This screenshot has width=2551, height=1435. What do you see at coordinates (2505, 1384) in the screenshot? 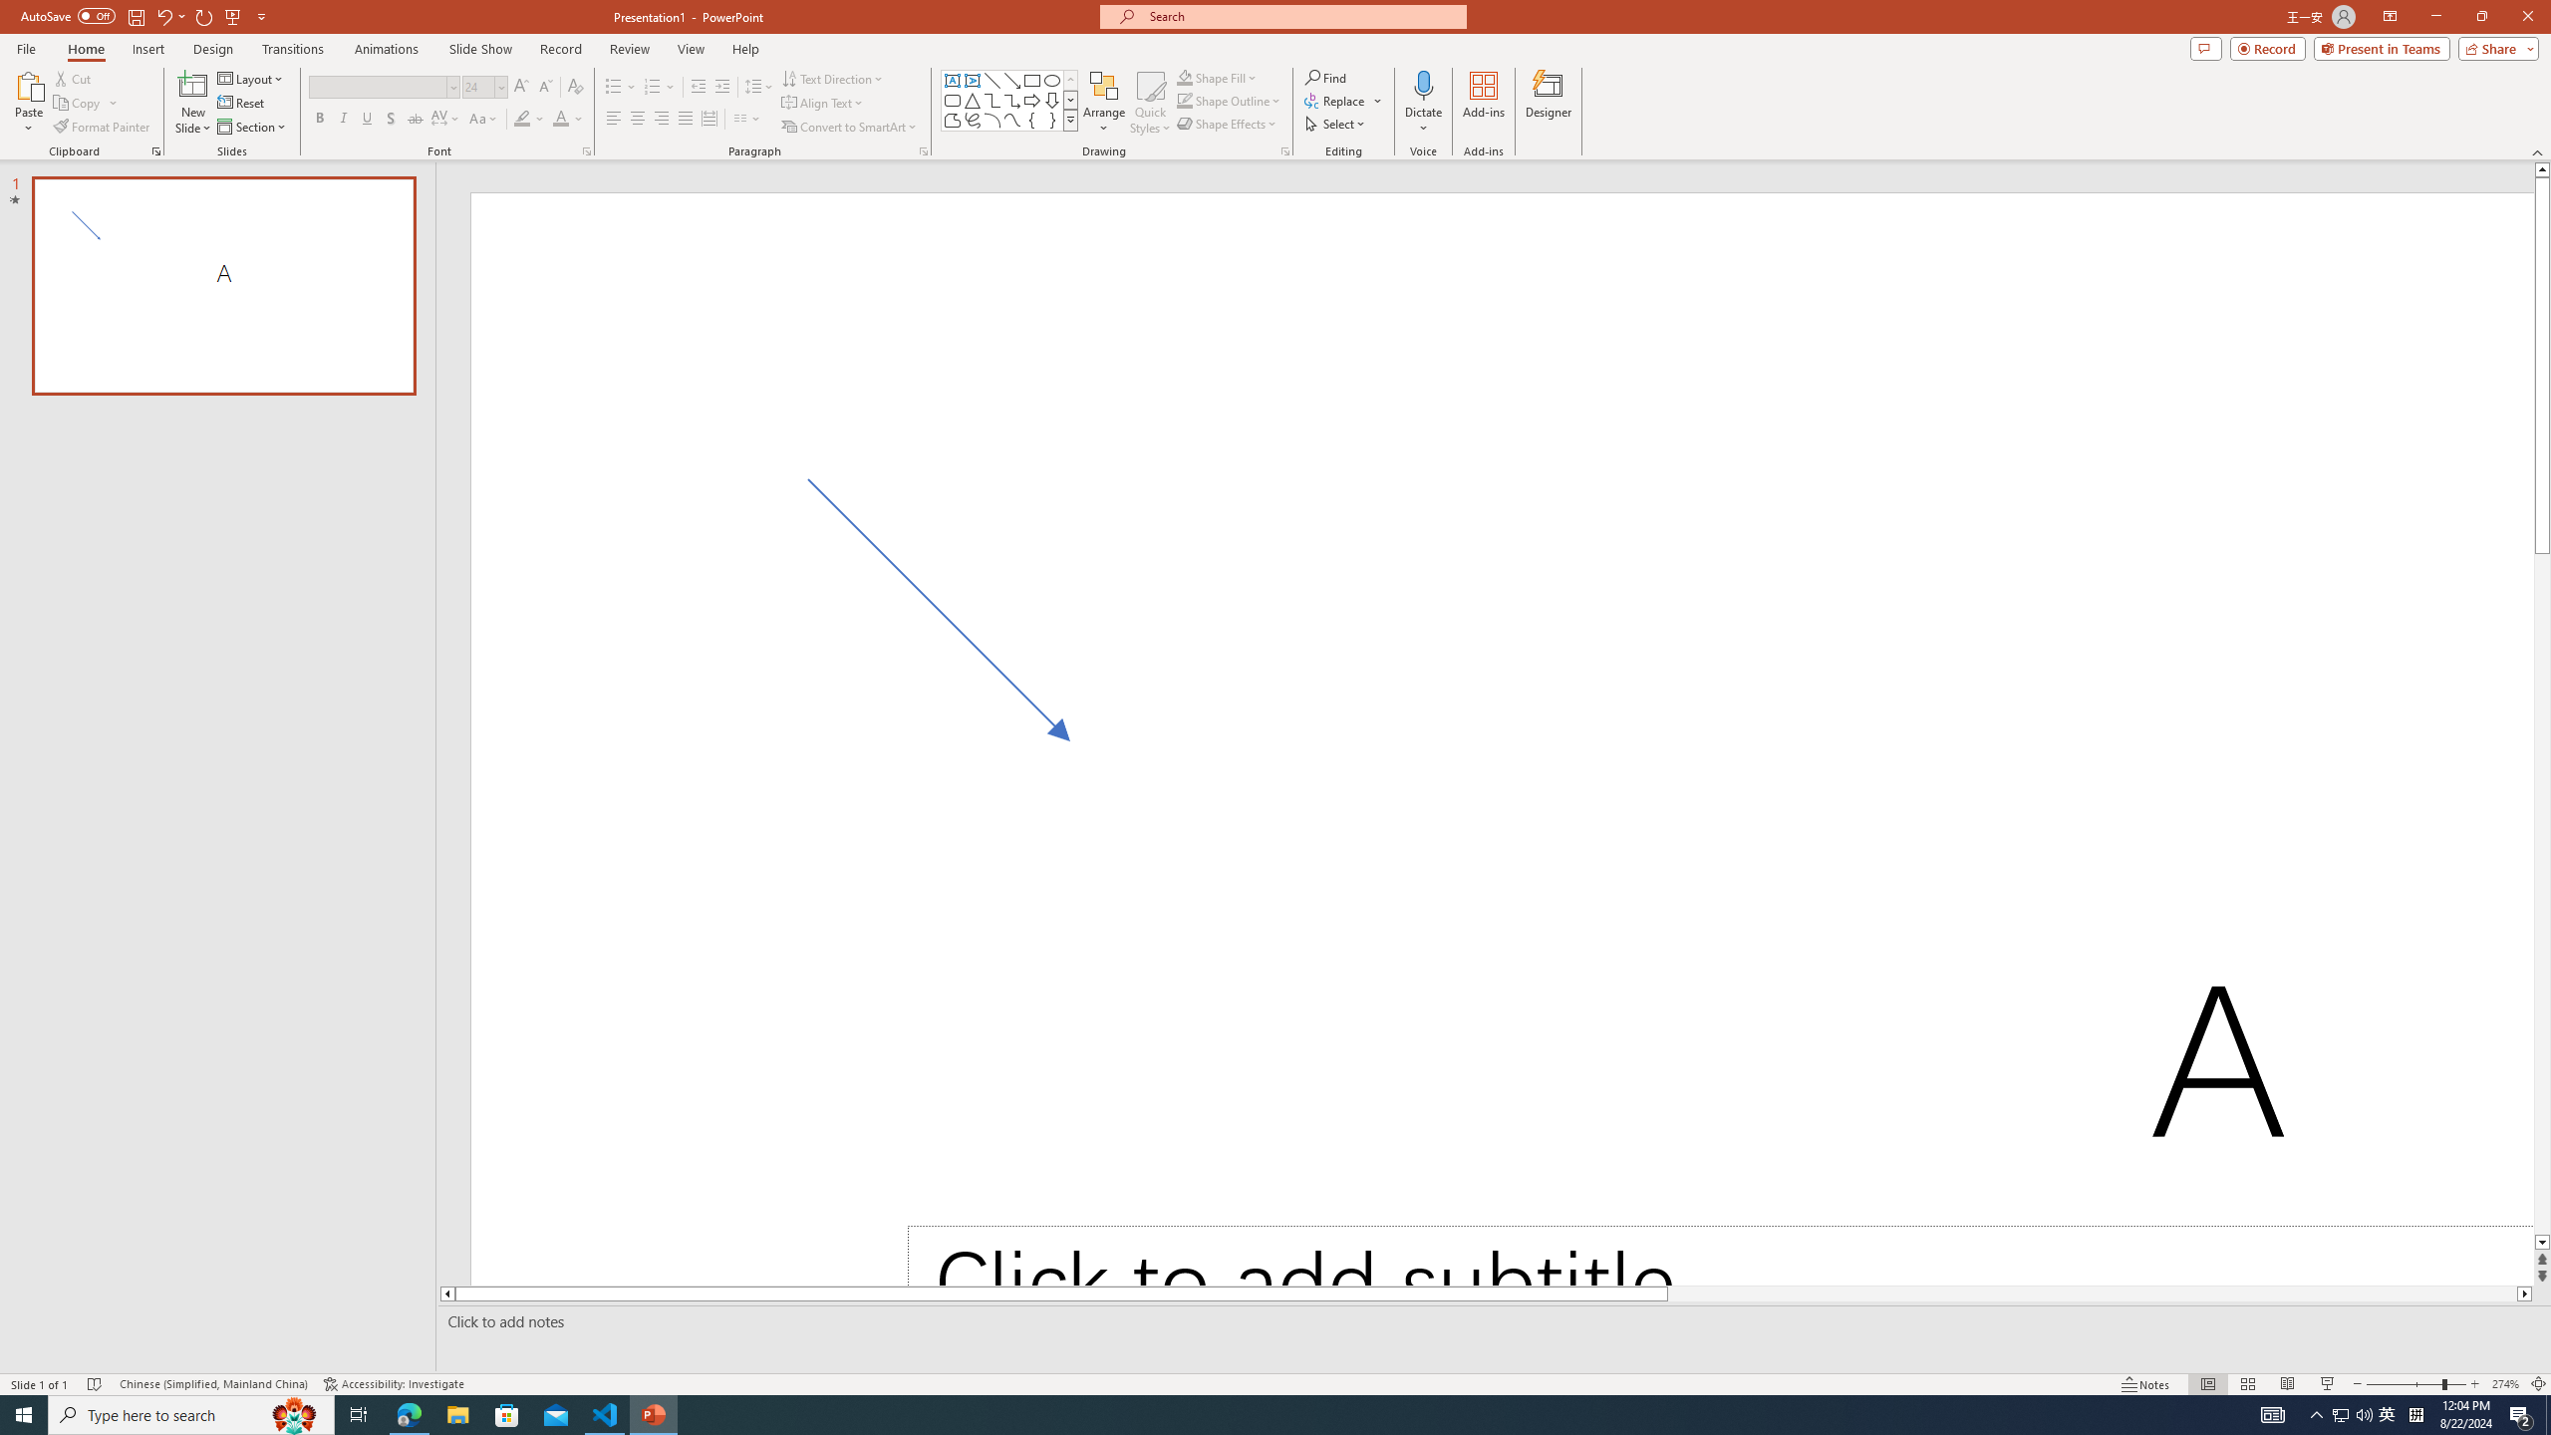
I see `Zoom 274%` at bounding box center [2505, 1384].